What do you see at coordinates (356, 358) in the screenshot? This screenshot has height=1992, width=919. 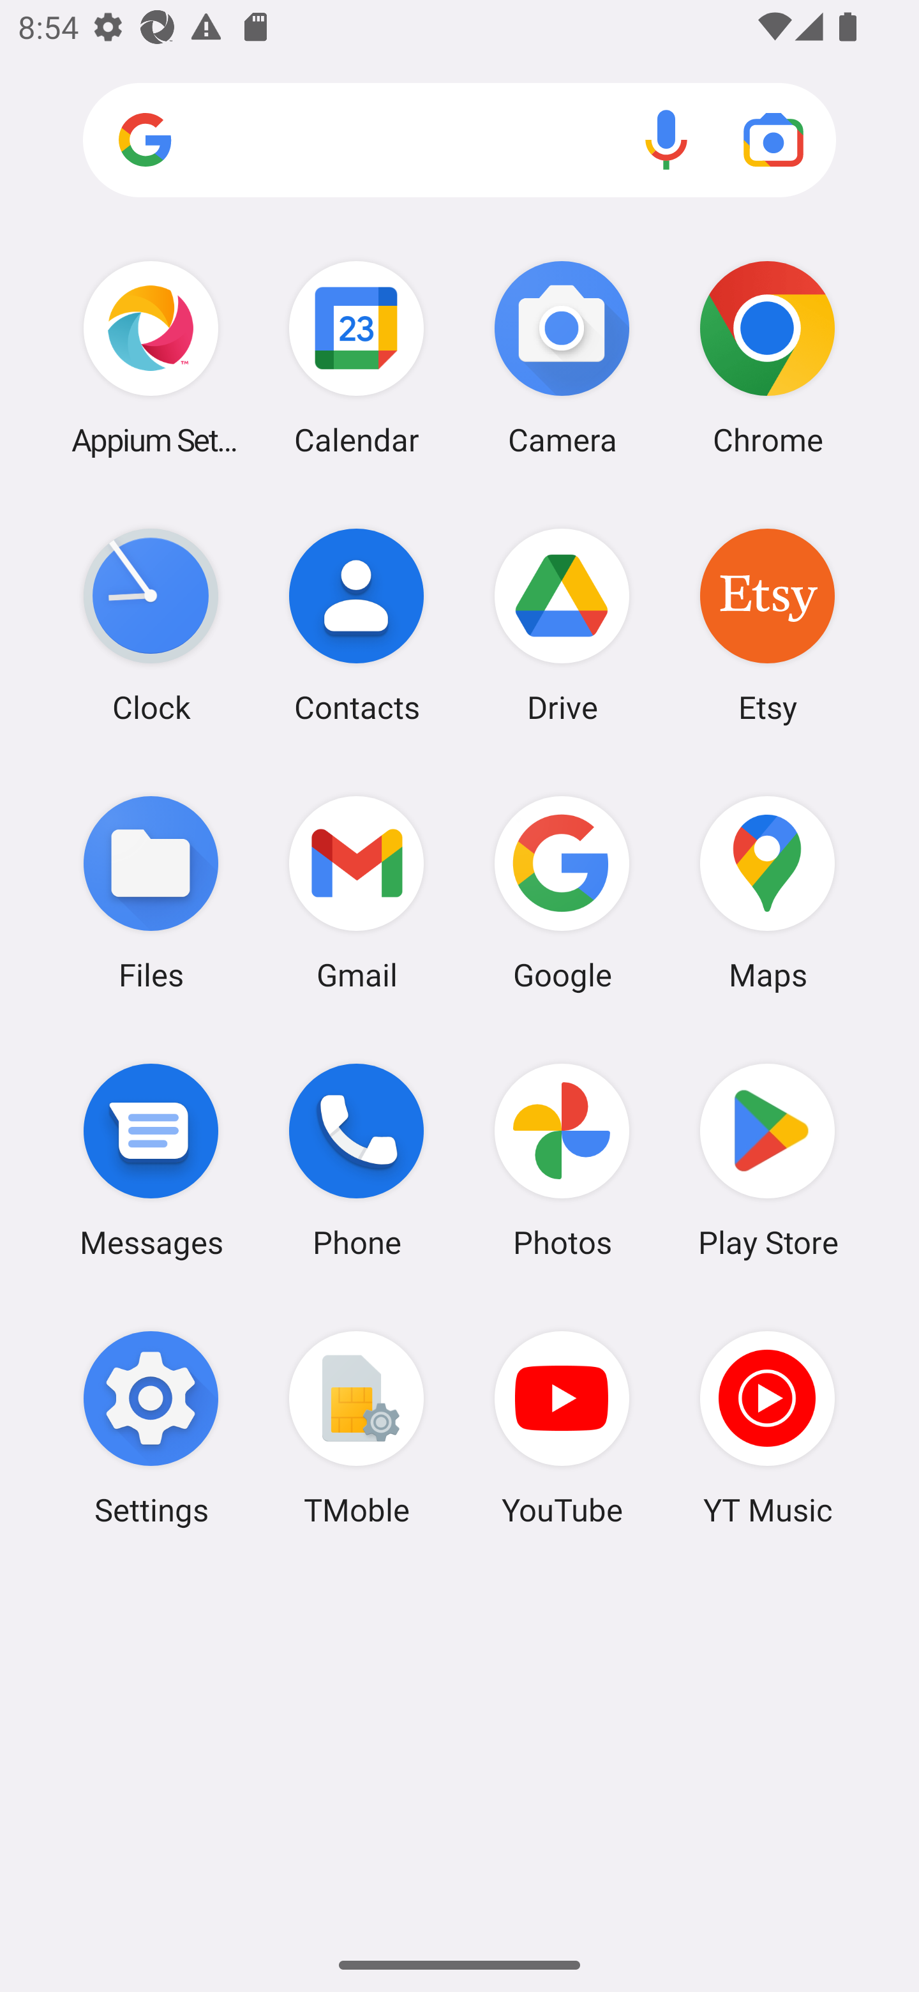 I see `Calendar` at bounding box center [356, 358].